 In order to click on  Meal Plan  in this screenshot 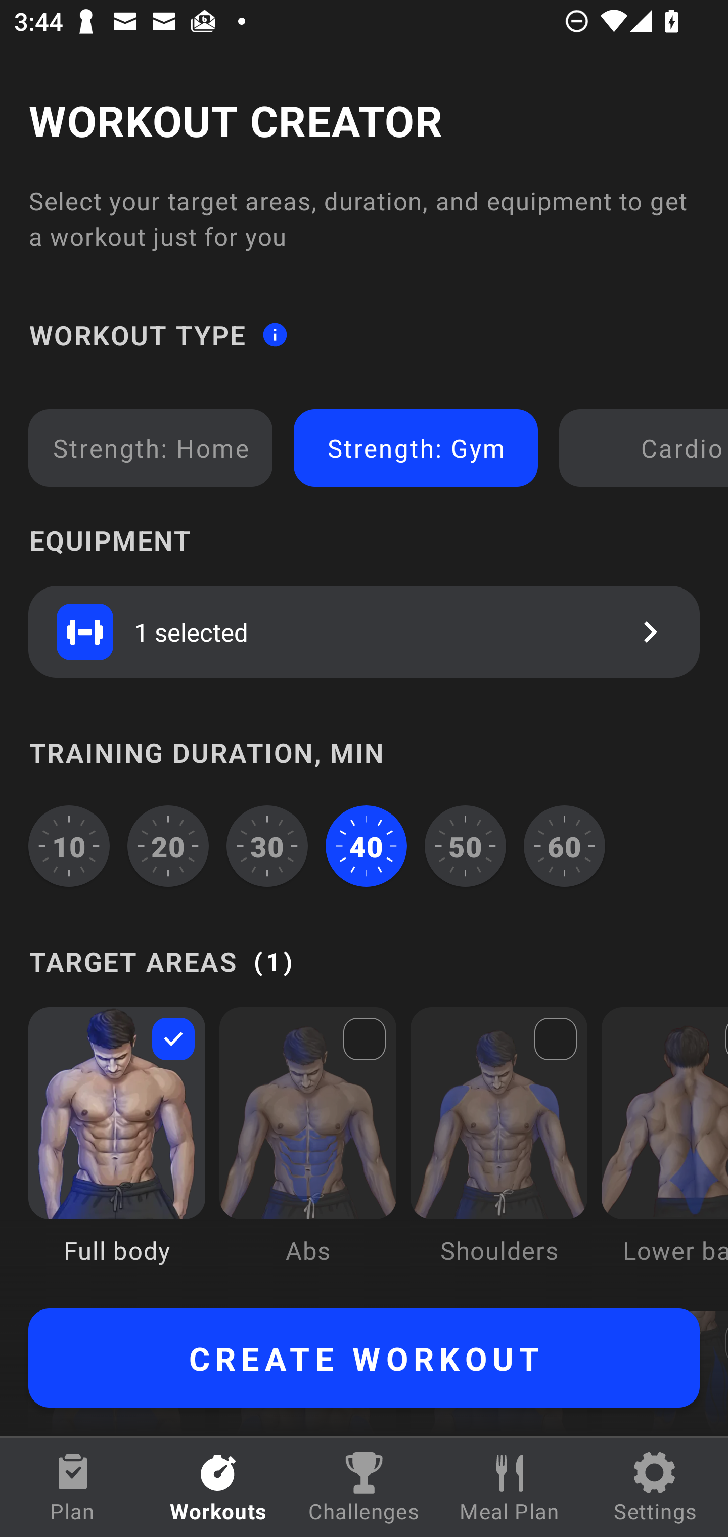, I will do `click(510, 1487)`.